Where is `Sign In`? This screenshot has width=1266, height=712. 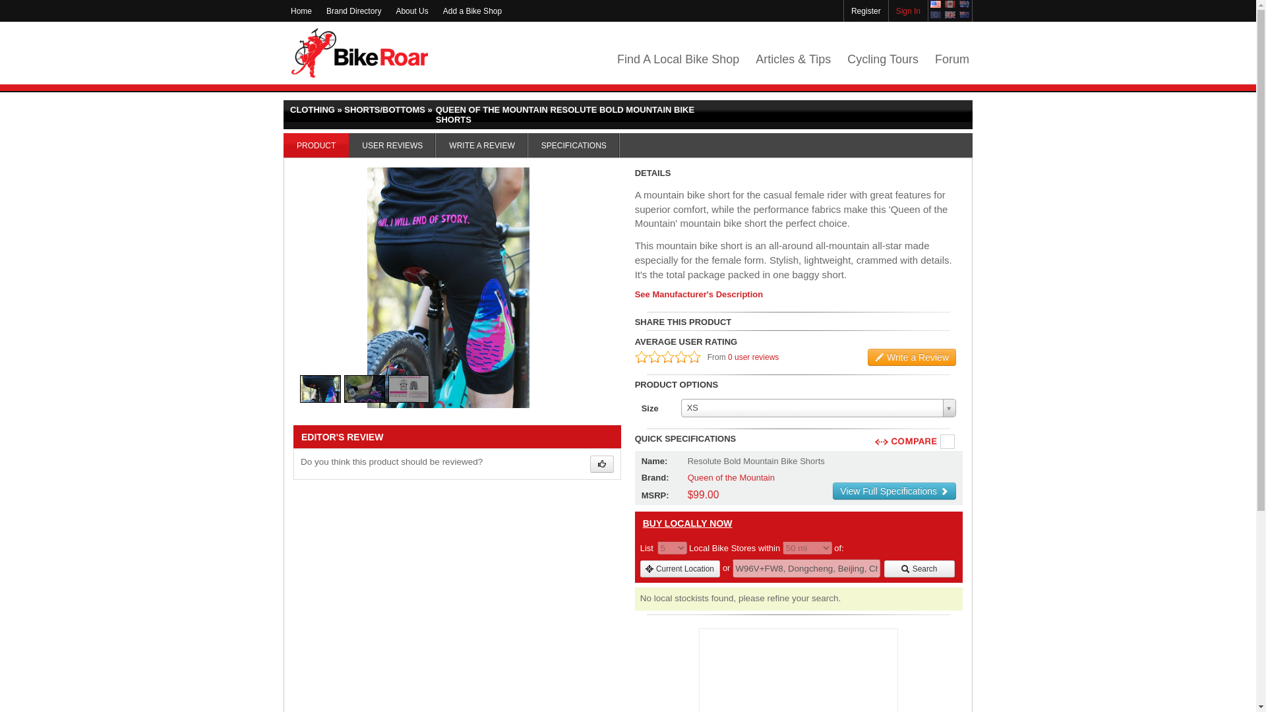 Sign In is located at coordinates (908, 11).